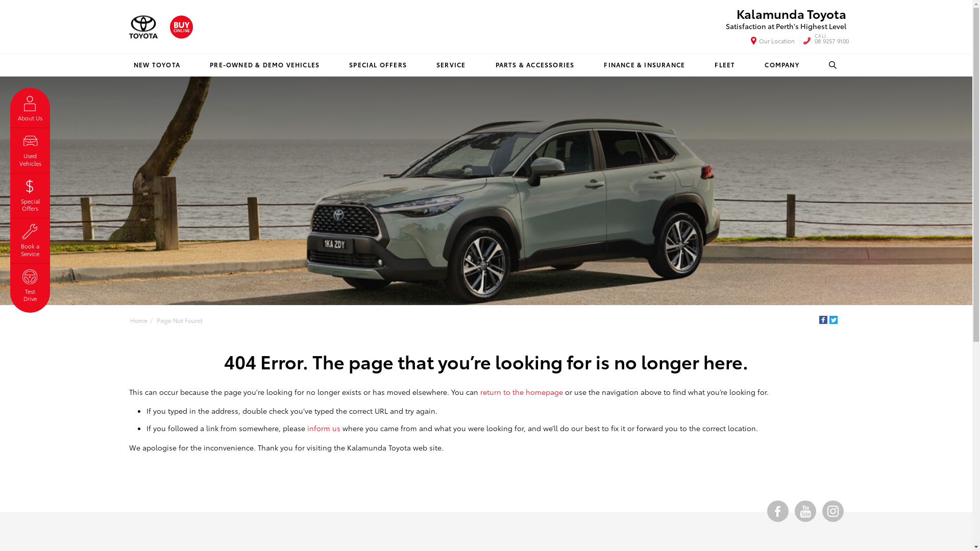 The image size is (980, 551). Describe the element at coordinates (832, 41) in the screenshot. I see `CALL
08 9257 9100` at that location.